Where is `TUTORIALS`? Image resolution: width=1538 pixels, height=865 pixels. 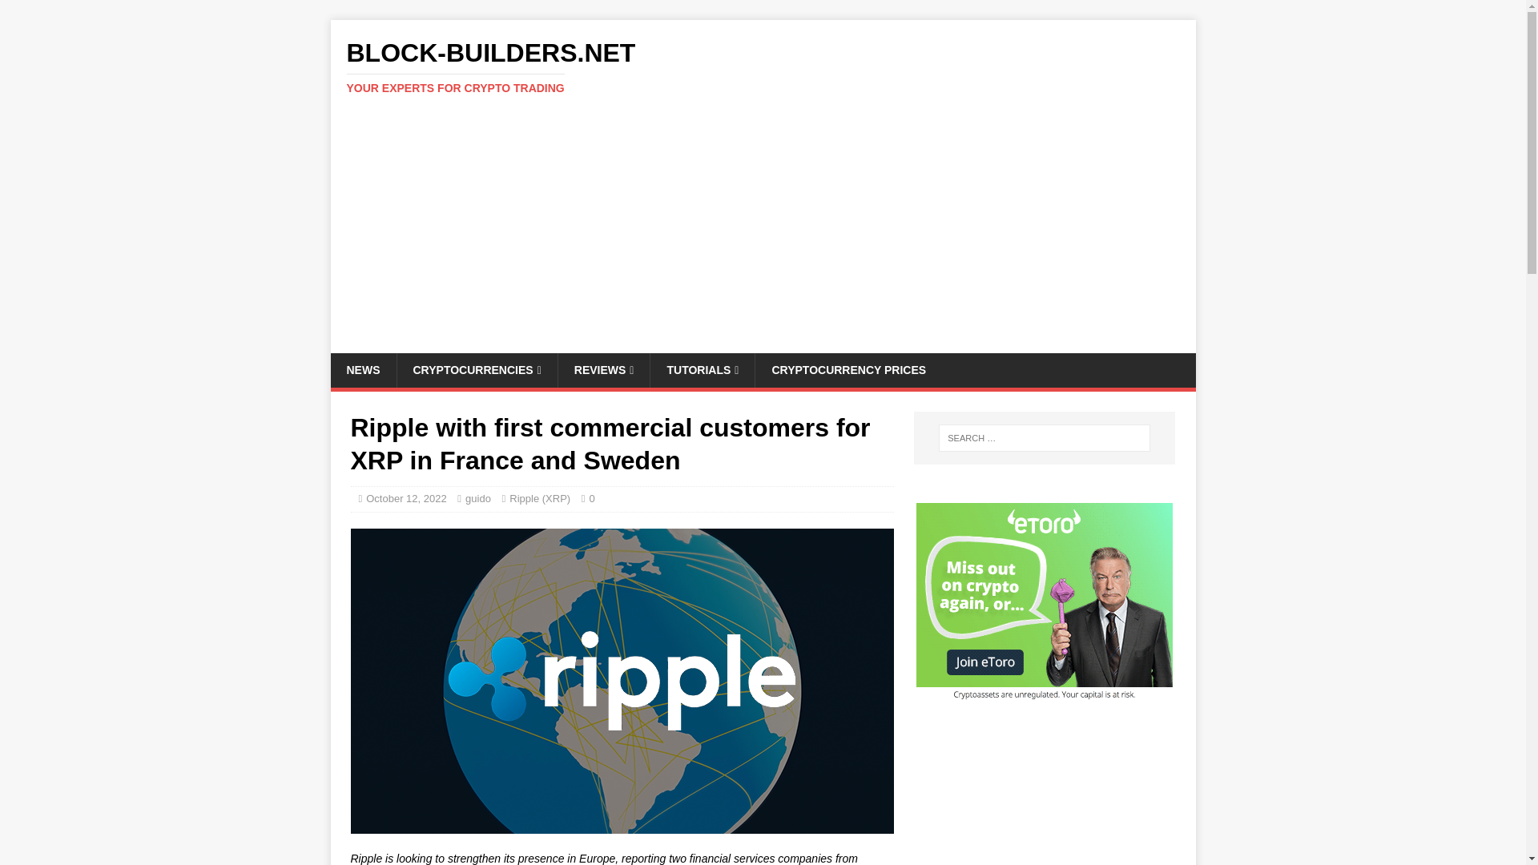 TUTORIALS is located at coordinates (702, 369).